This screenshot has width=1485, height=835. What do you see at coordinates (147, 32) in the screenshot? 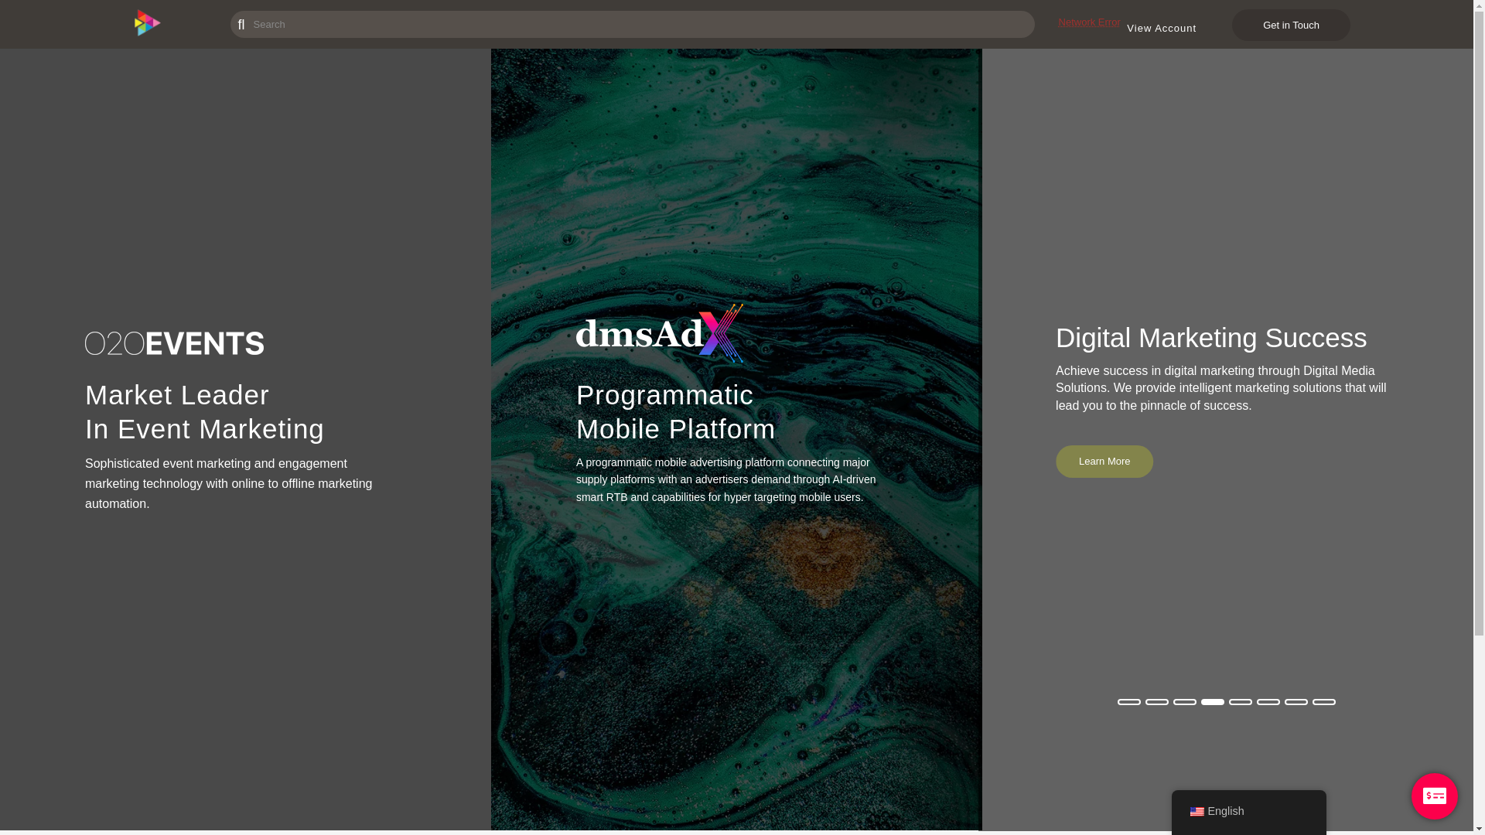
I see `Digital Media Solutions` at bounding box center [147, 32].